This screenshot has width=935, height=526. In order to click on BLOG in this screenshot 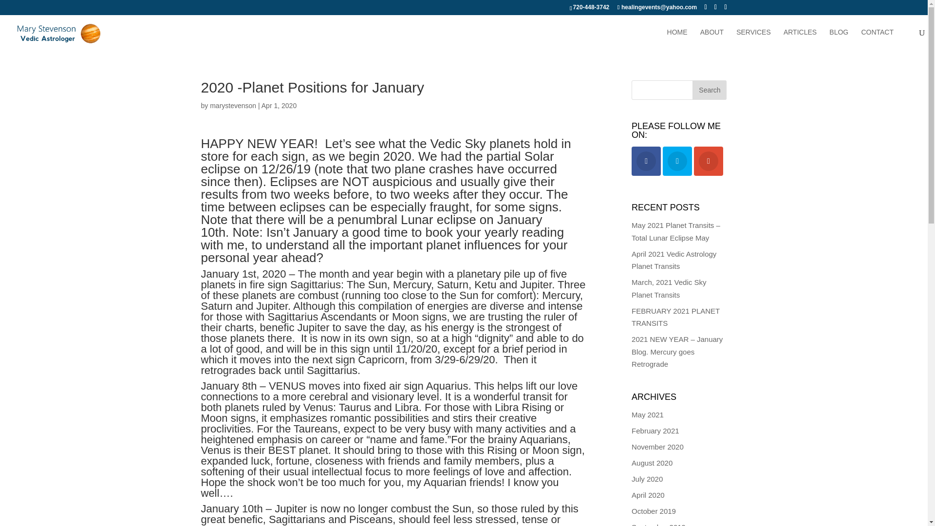, I will do `click(839, 39)`.